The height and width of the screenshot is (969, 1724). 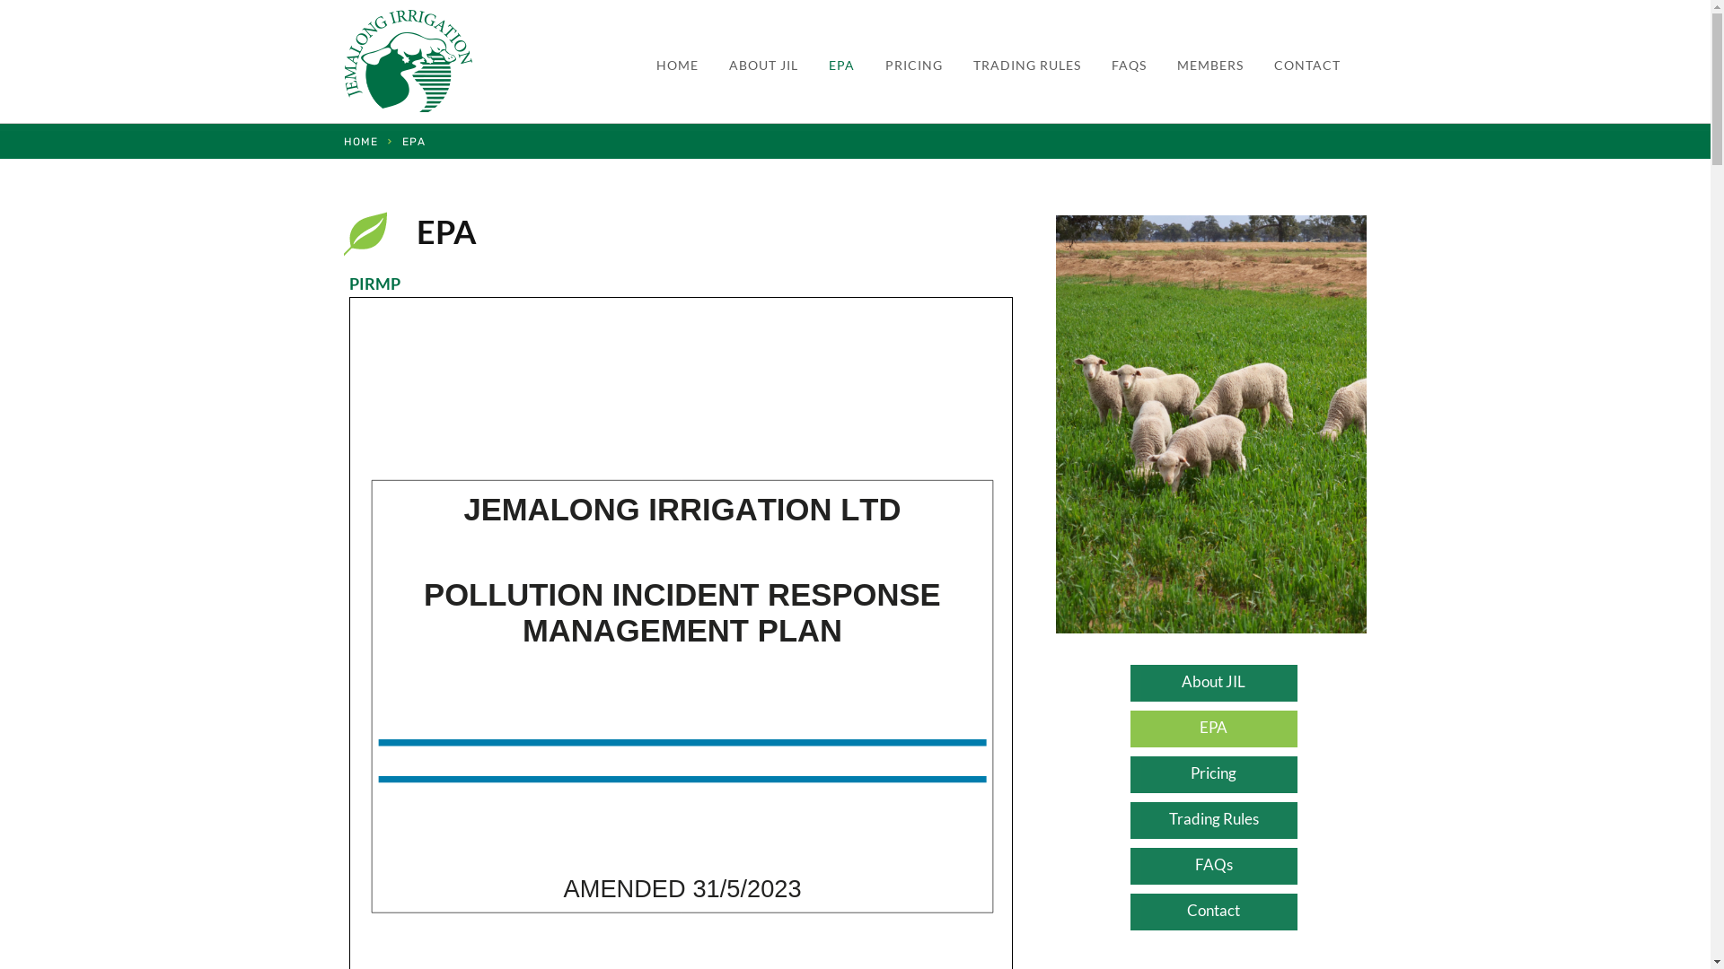 I want to click on TRADING RULES, so click(x=1027, y=65).